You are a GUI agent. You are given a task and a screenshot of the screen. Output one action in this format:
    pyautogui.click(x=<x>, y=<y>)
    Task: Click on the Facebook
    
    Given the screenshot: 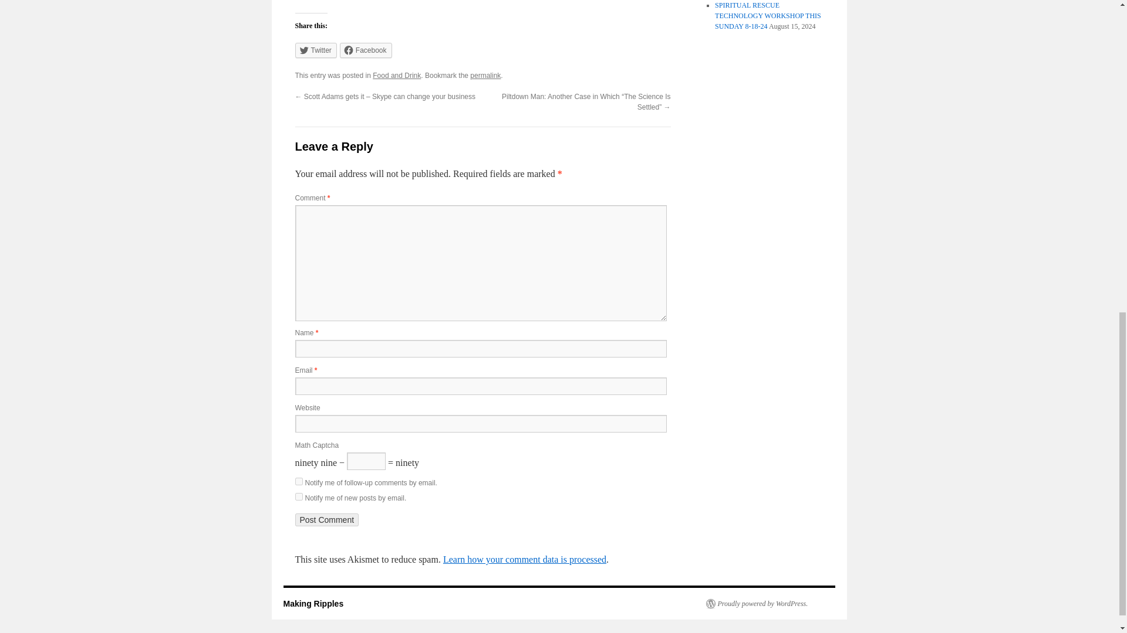 What is the action you would take?
    pyautogui.click(x=366, y=50)
    